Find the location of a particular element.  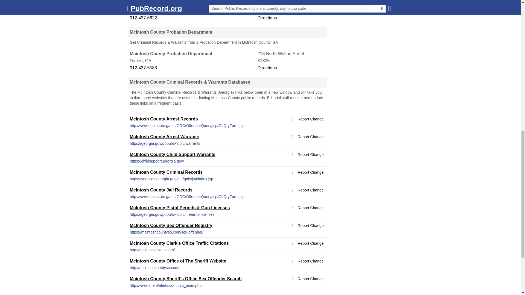

McIntosh County Child Support Warrants is located at coordinates (172, 154).